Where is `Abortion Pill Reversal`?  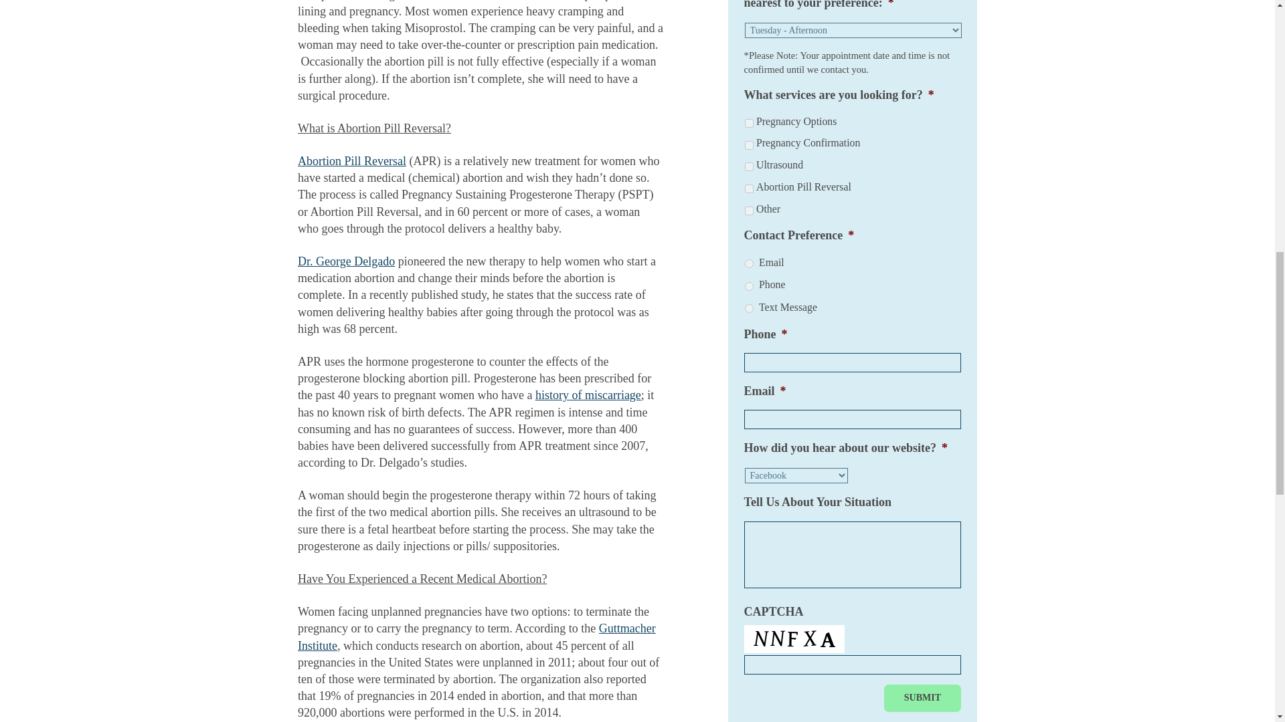
Abortion Pill Reversal is located at coordinates (749, 189).